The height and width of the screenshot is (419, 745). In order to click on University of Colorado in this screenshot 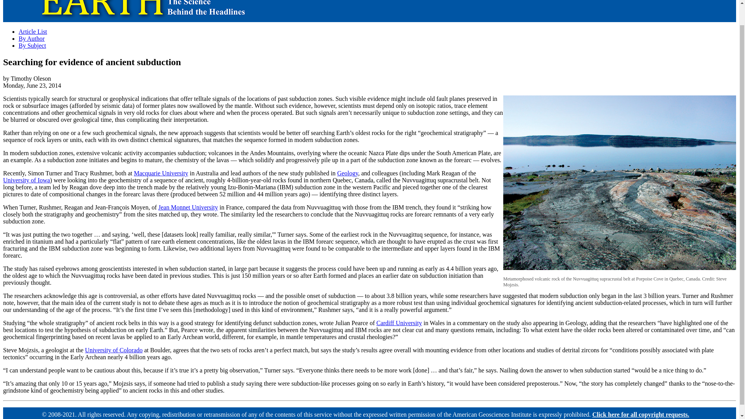, I will do `click(113, 350)`.